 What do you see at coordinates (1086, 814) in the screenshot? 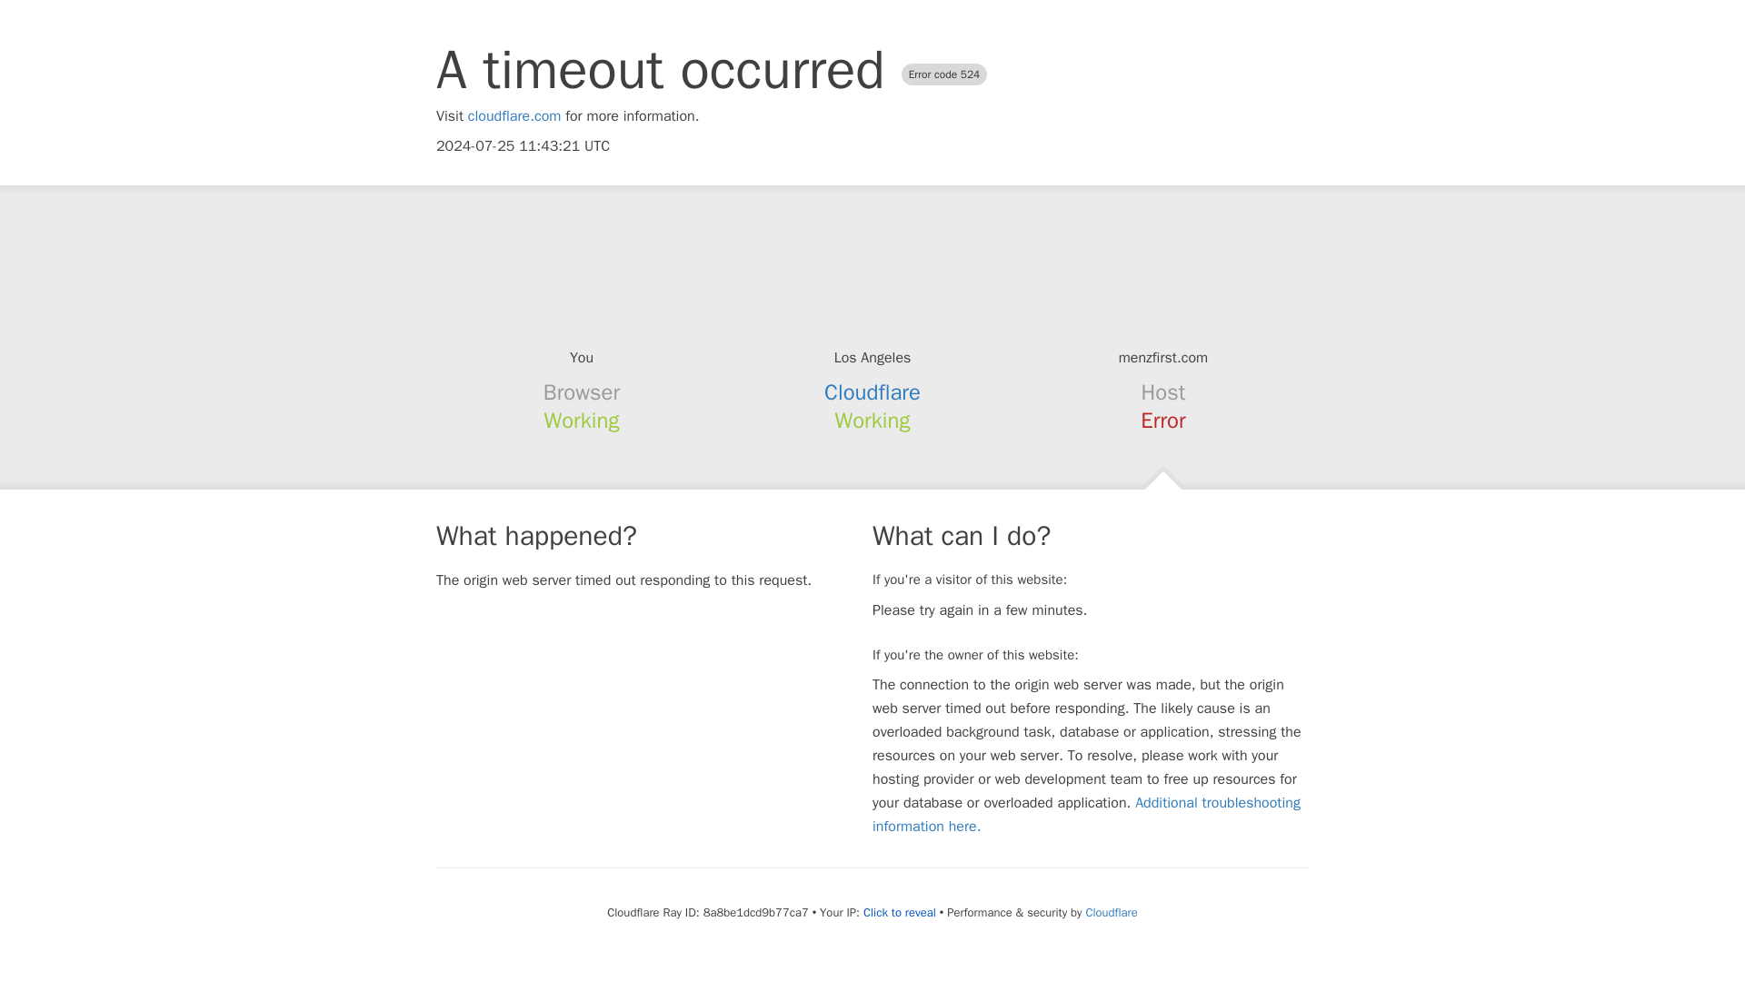
I see `Additional troubleshooting information here.` at bounding box center [1086, 814].